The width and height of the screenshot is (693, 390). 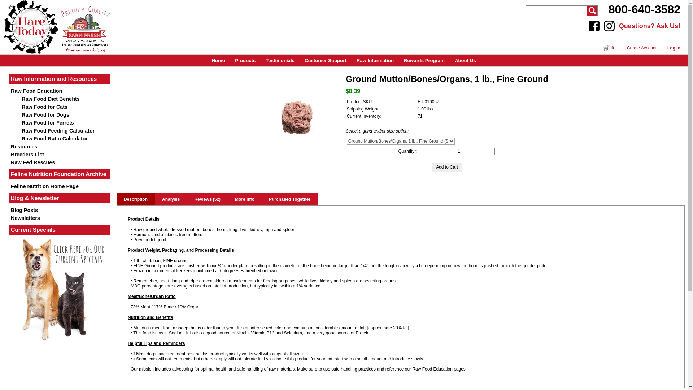 What do you see at coordinates (280, 60) in the screenshot?
I see `Testimonials` at bounding box center [280, 60].